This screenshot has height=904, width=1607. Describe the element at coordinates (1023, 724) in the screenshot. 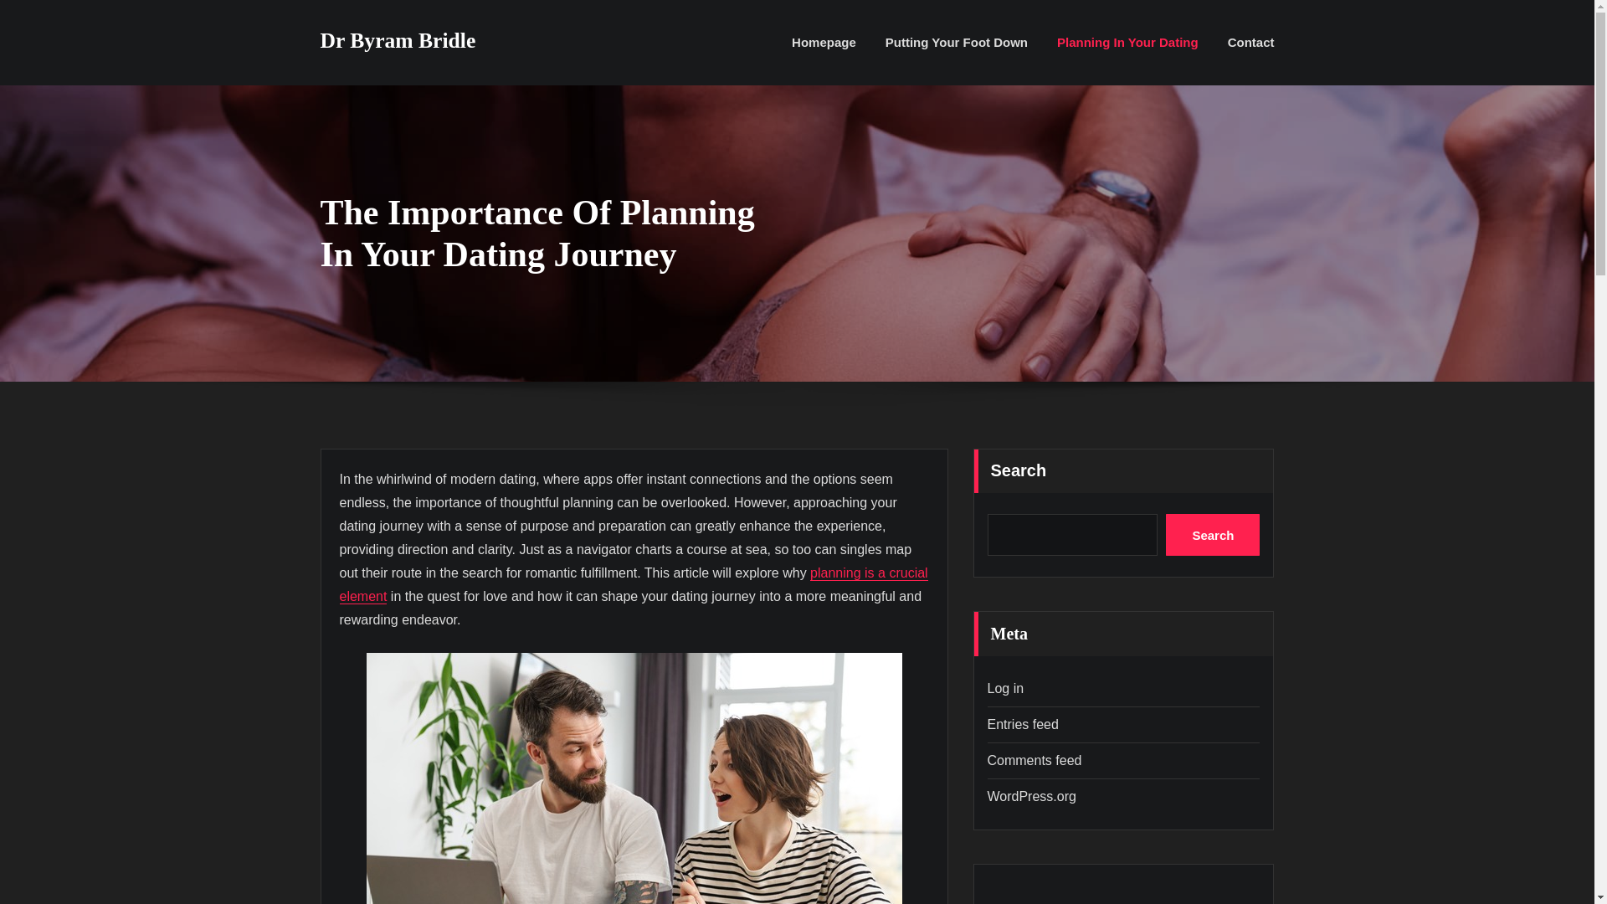

I see `Entries feed` at that location.